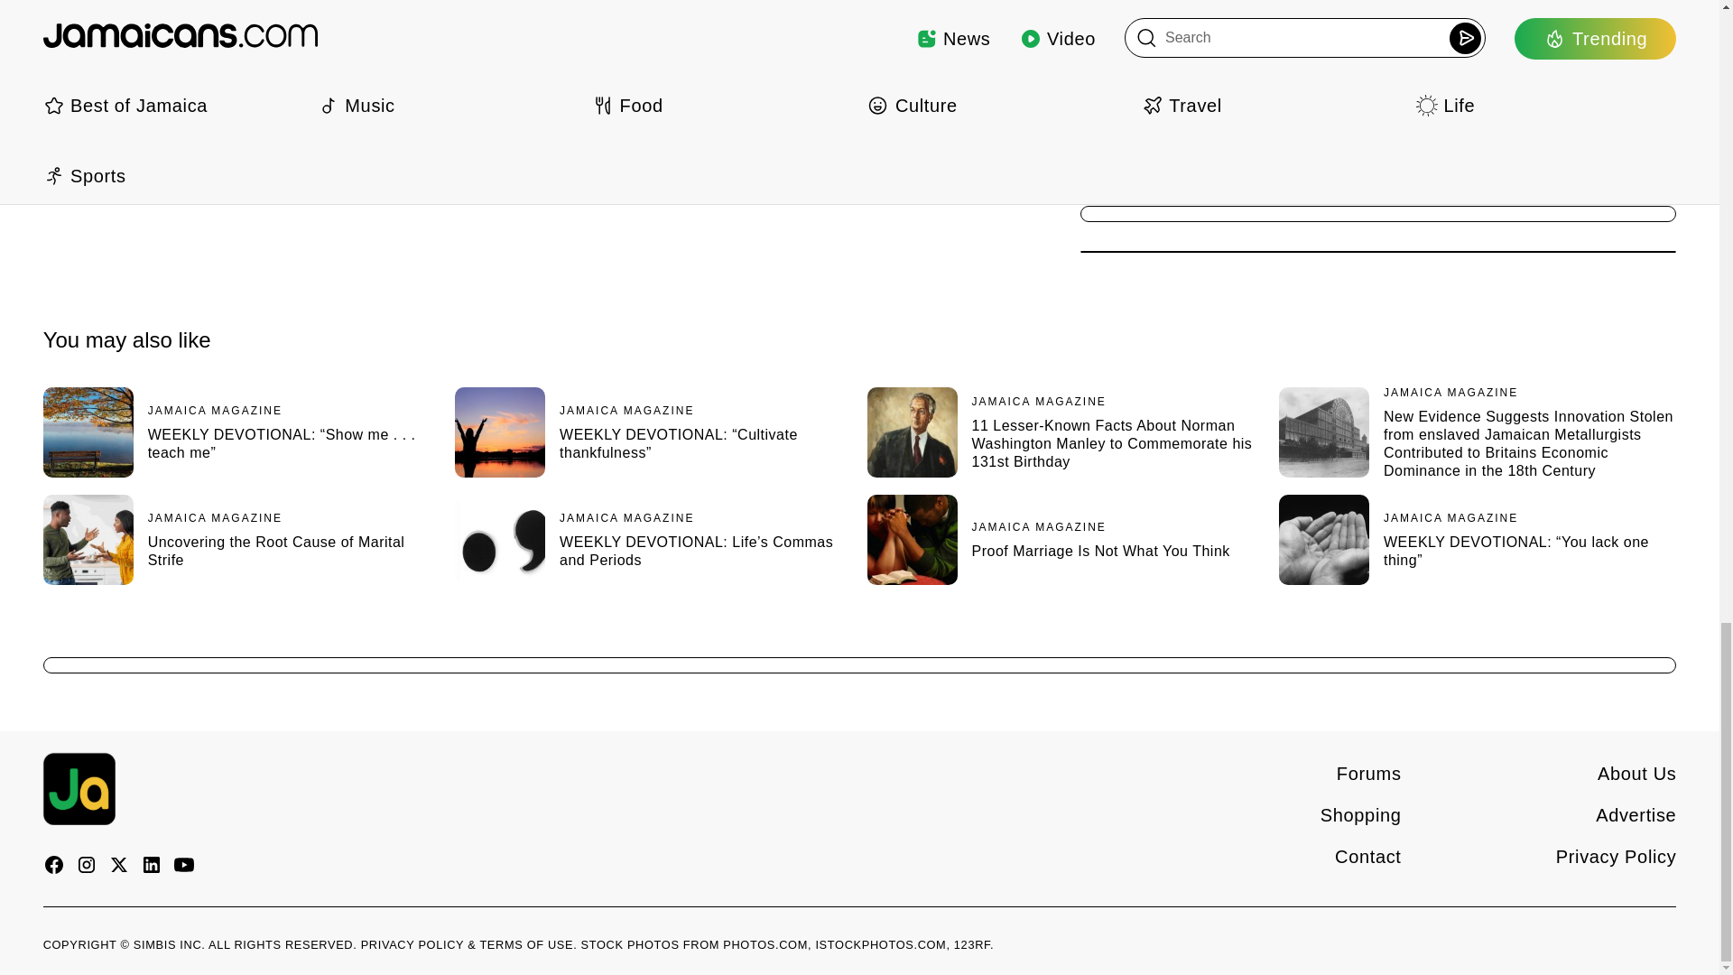  What do you see at coordinates (226, 76) in the screenshot?
I see `View all posts` at bounding box center [226, 76].